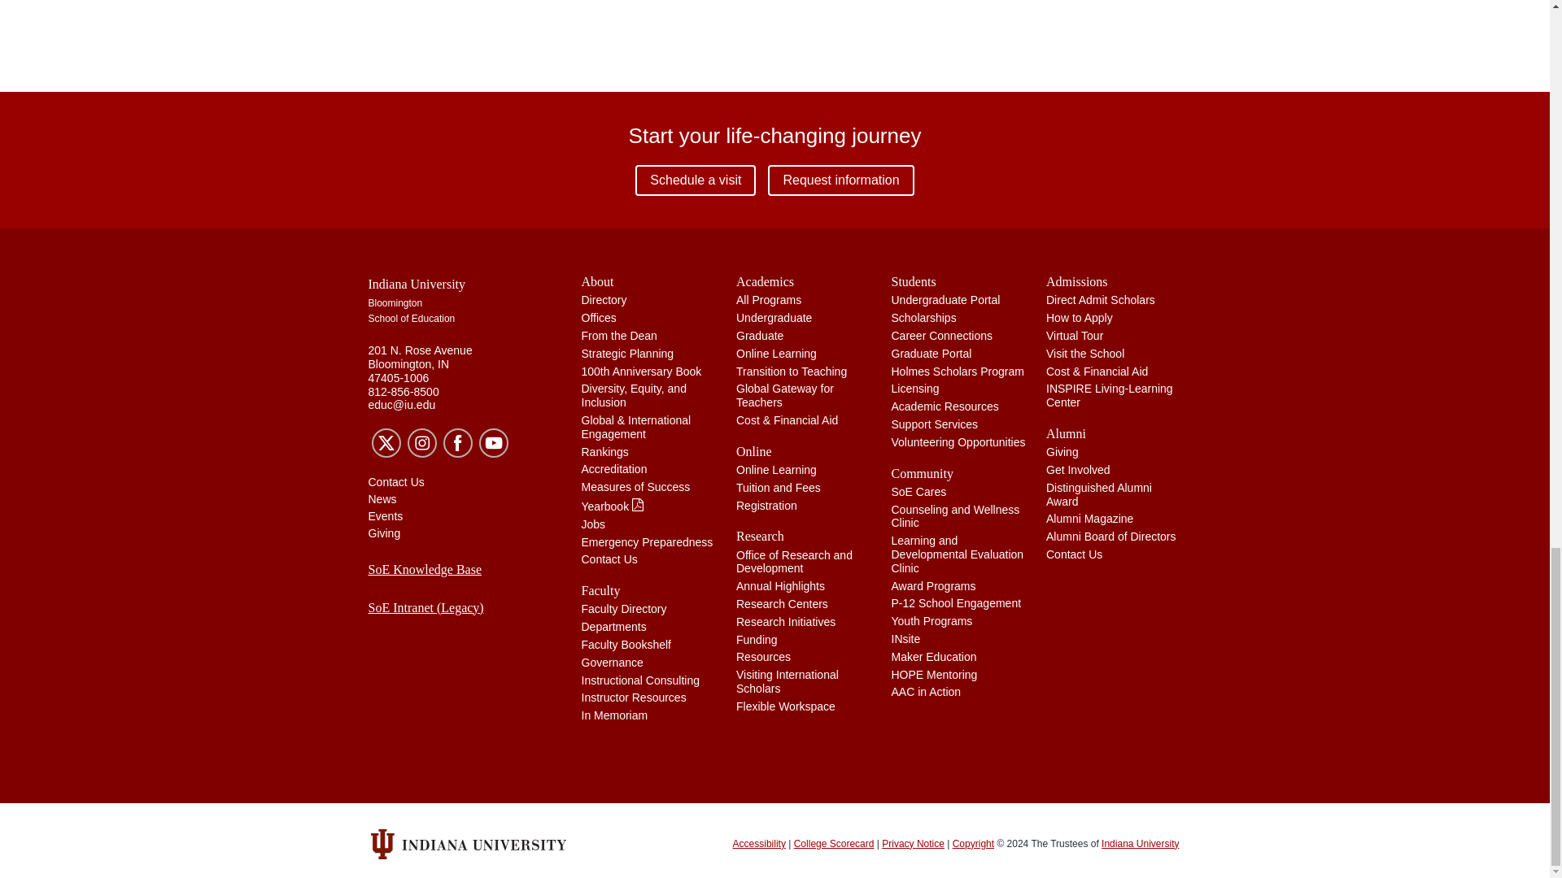  Describe the element at coordinates (604, 451) in the screenshot. I see `Rankings` at that location.